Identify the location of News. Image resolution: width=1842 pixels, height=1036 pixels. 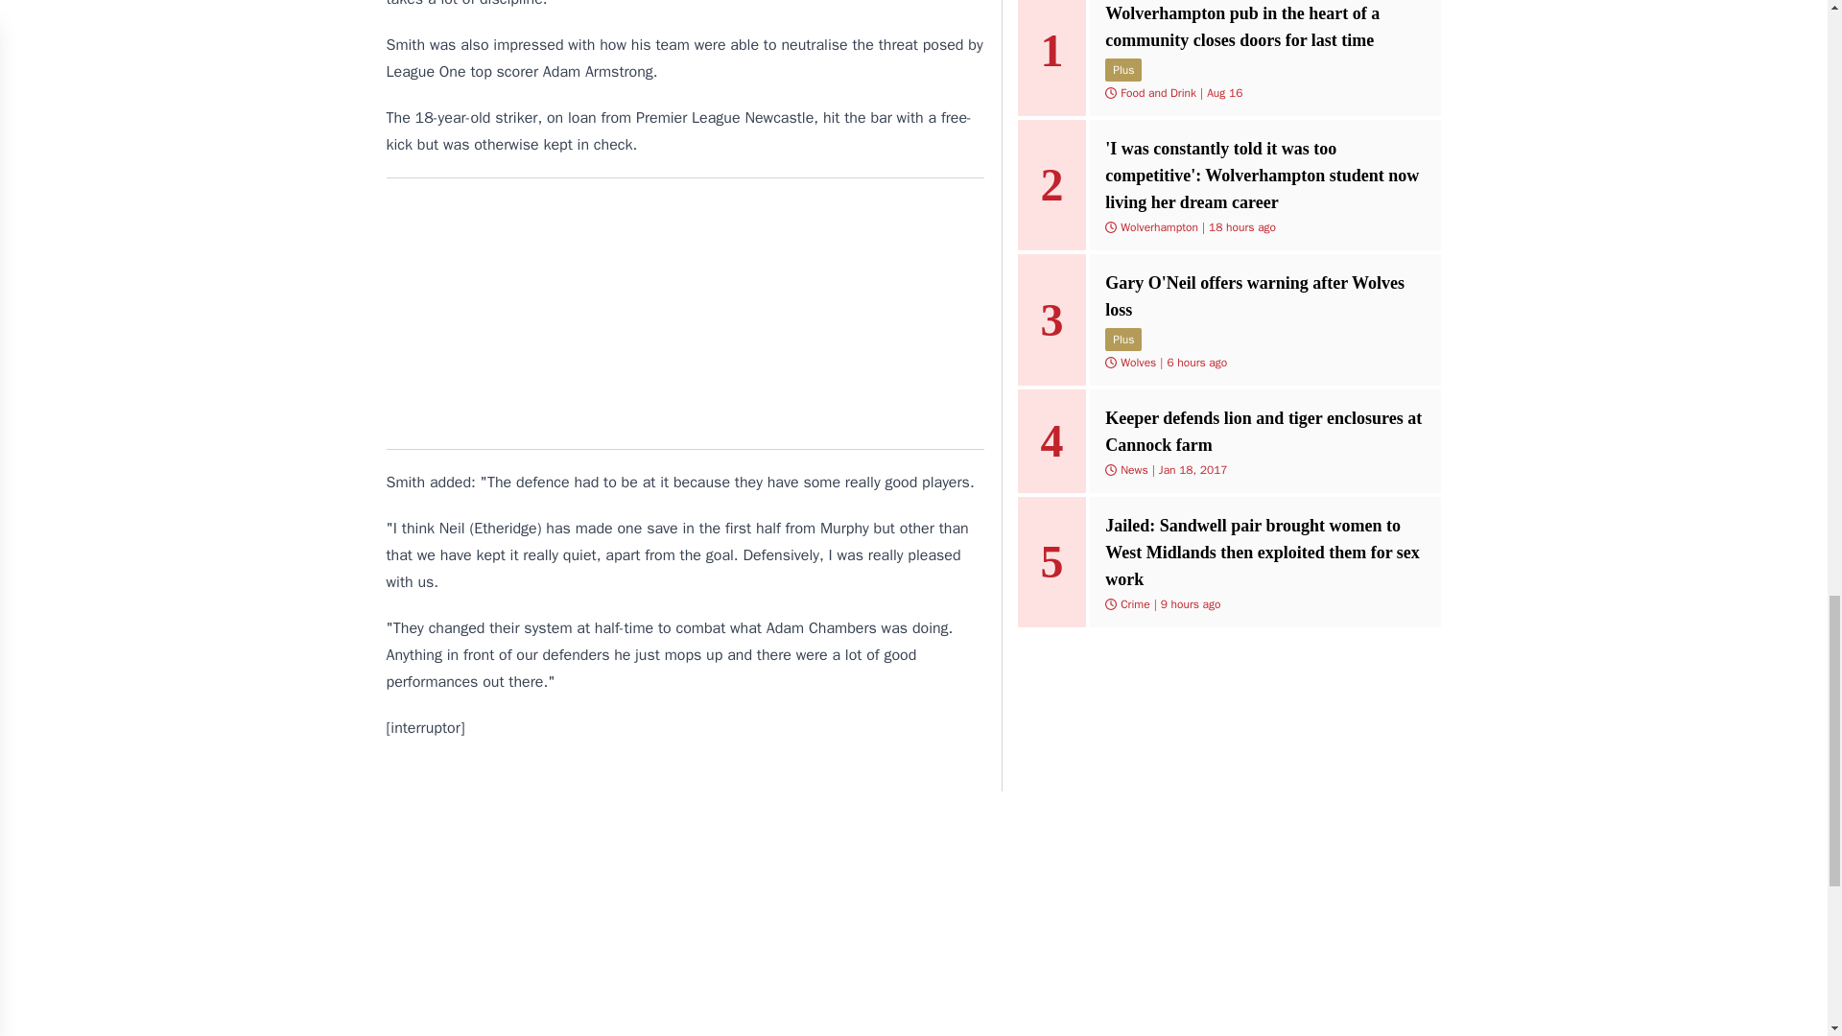
(1134, 469).